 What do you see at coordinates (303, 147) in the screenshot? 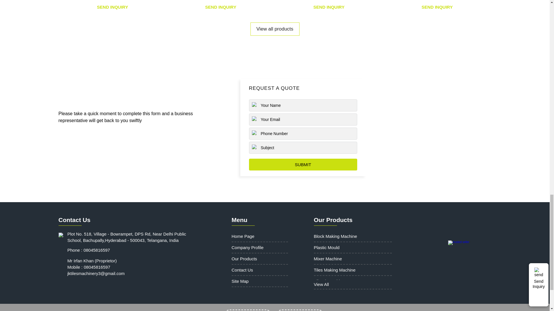
I see `Subject` at bounding box center [303, 147].